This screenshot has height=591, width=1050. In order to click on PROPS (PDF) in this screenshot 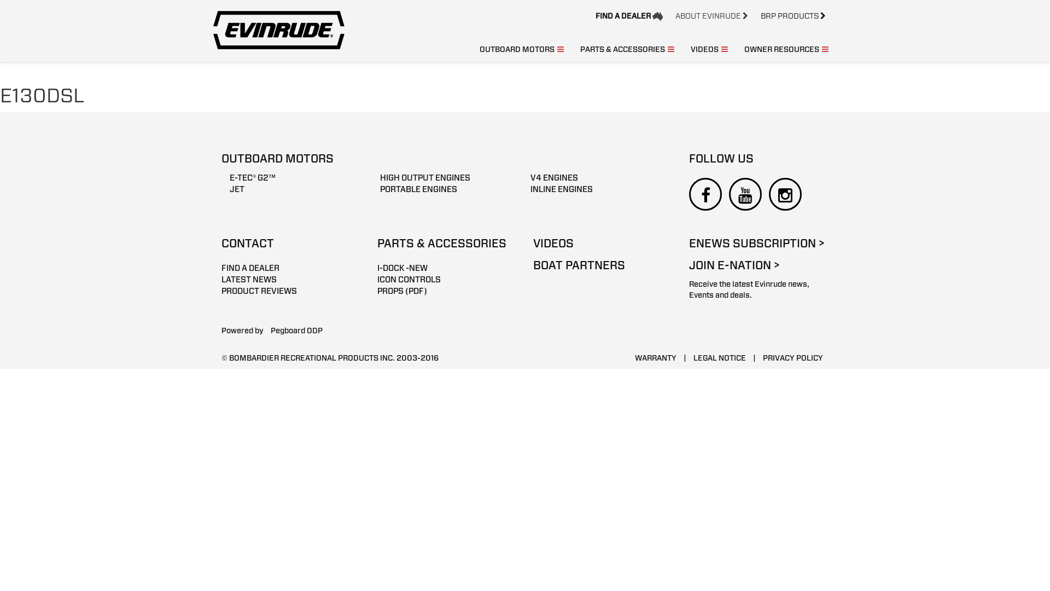, I will do `click(447, 291)`.